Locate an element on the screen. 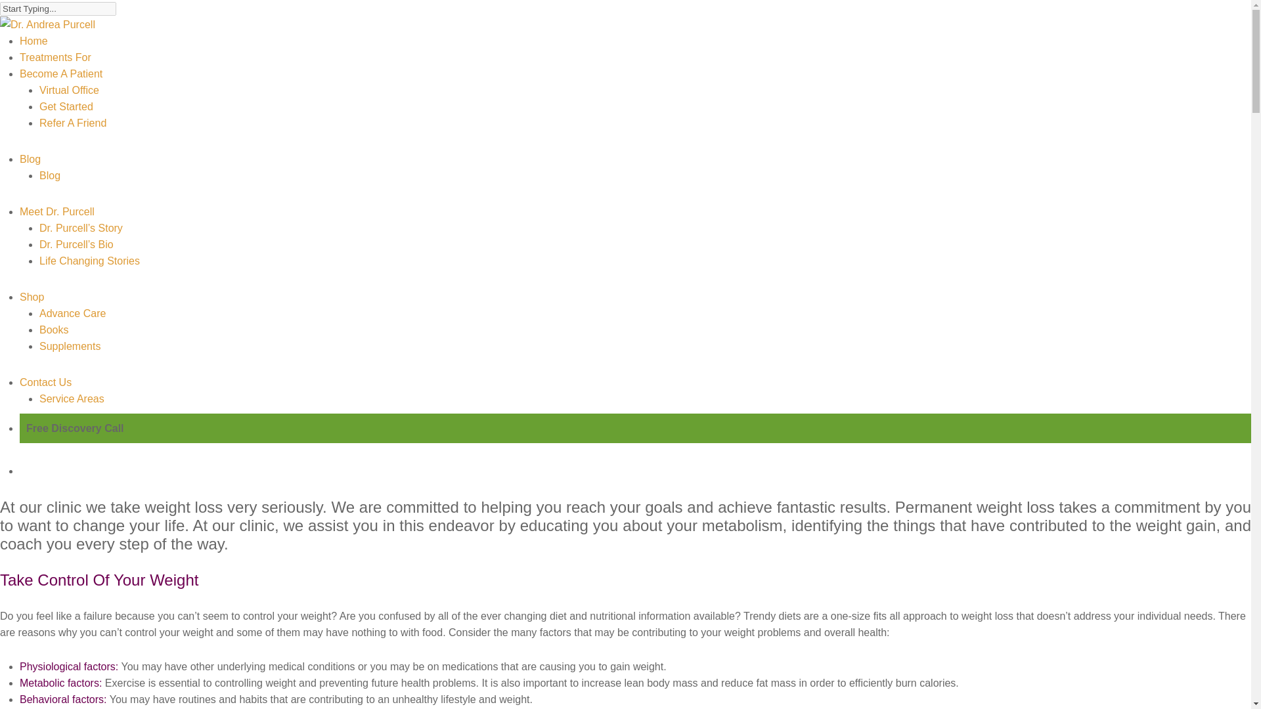 This screenshot has height=709, width=1261. Books is located at coordinates (53, 330).